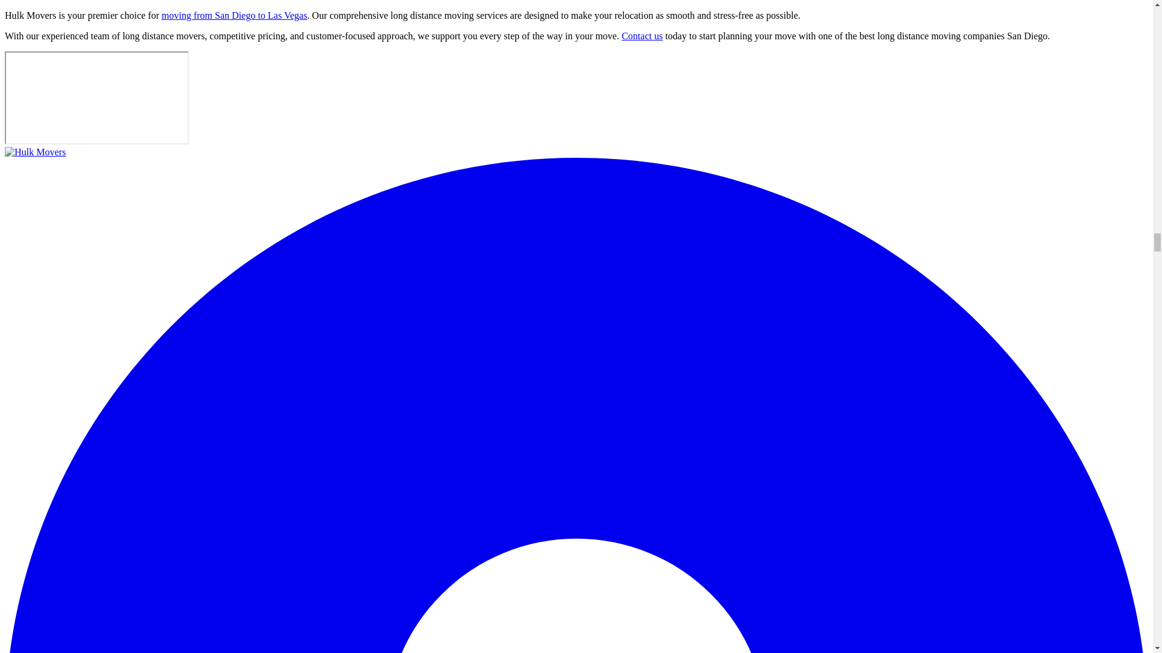 This screenshot has width=1162, height=653. I want to click on moving from San Diego to Las Vegas, so click(234, 15).